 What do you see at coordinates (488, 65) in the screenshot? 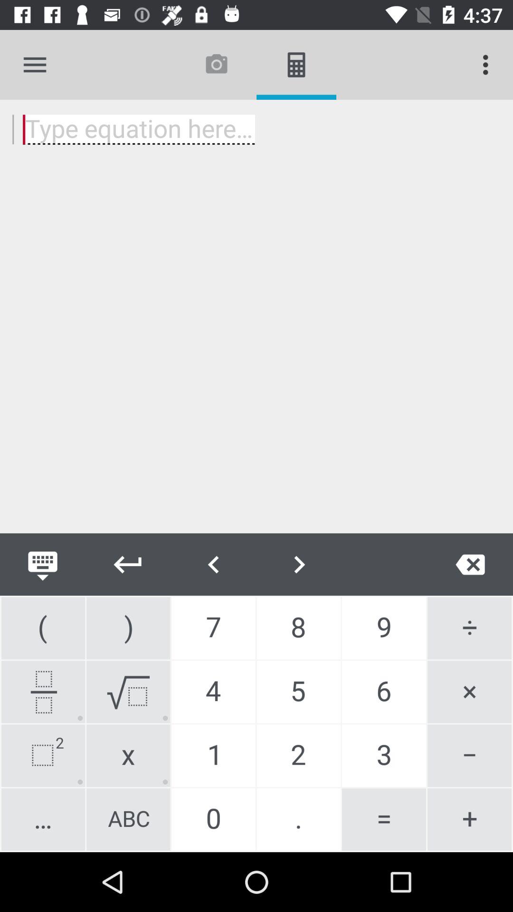
I see `press item at the top right corner` at bounding box center [488, 65].